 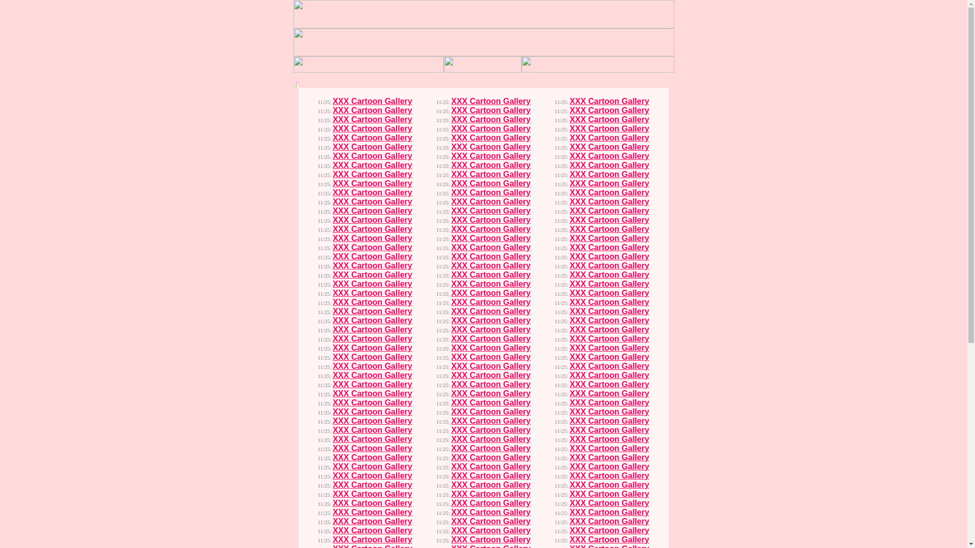 I want to click on XXX Cartoon Gallery, so click(x=373, y=485).